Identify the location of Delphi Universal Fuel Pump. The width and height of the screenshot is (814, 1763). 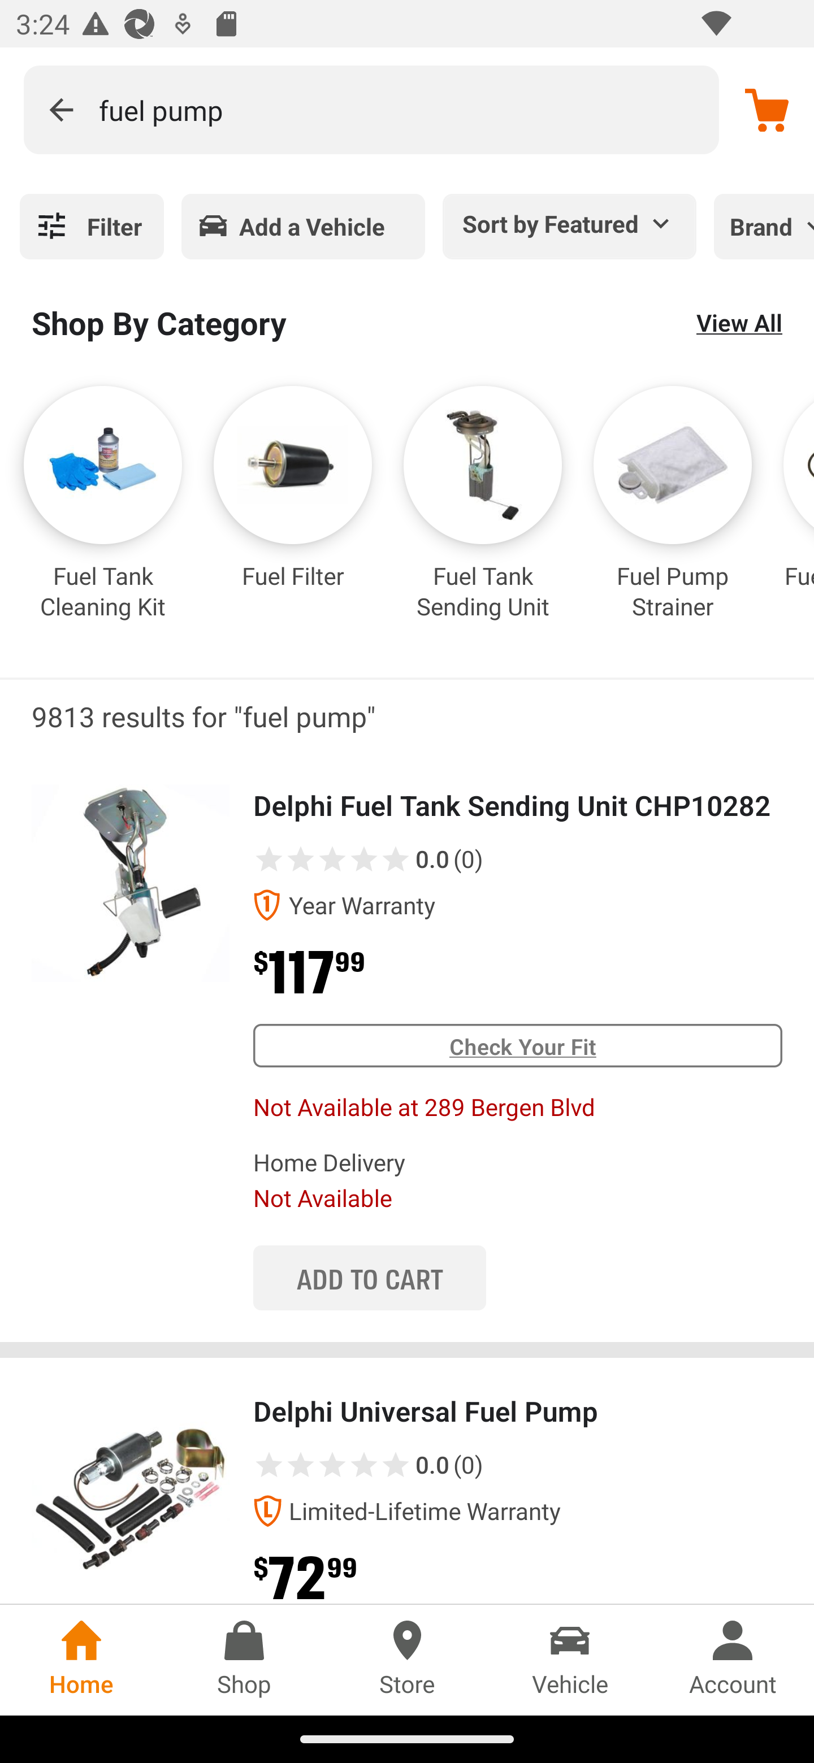
(131, 1488).